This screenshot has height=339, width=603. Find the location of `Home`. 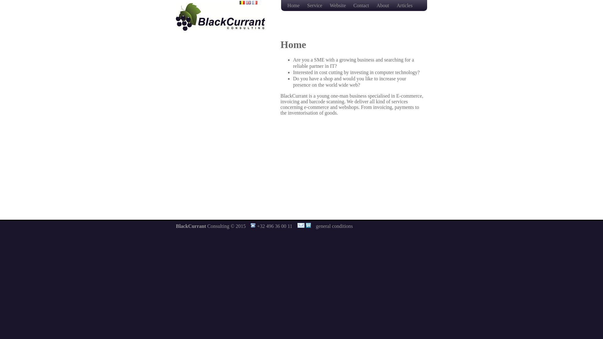

Home is located at coordinates (294, 6).